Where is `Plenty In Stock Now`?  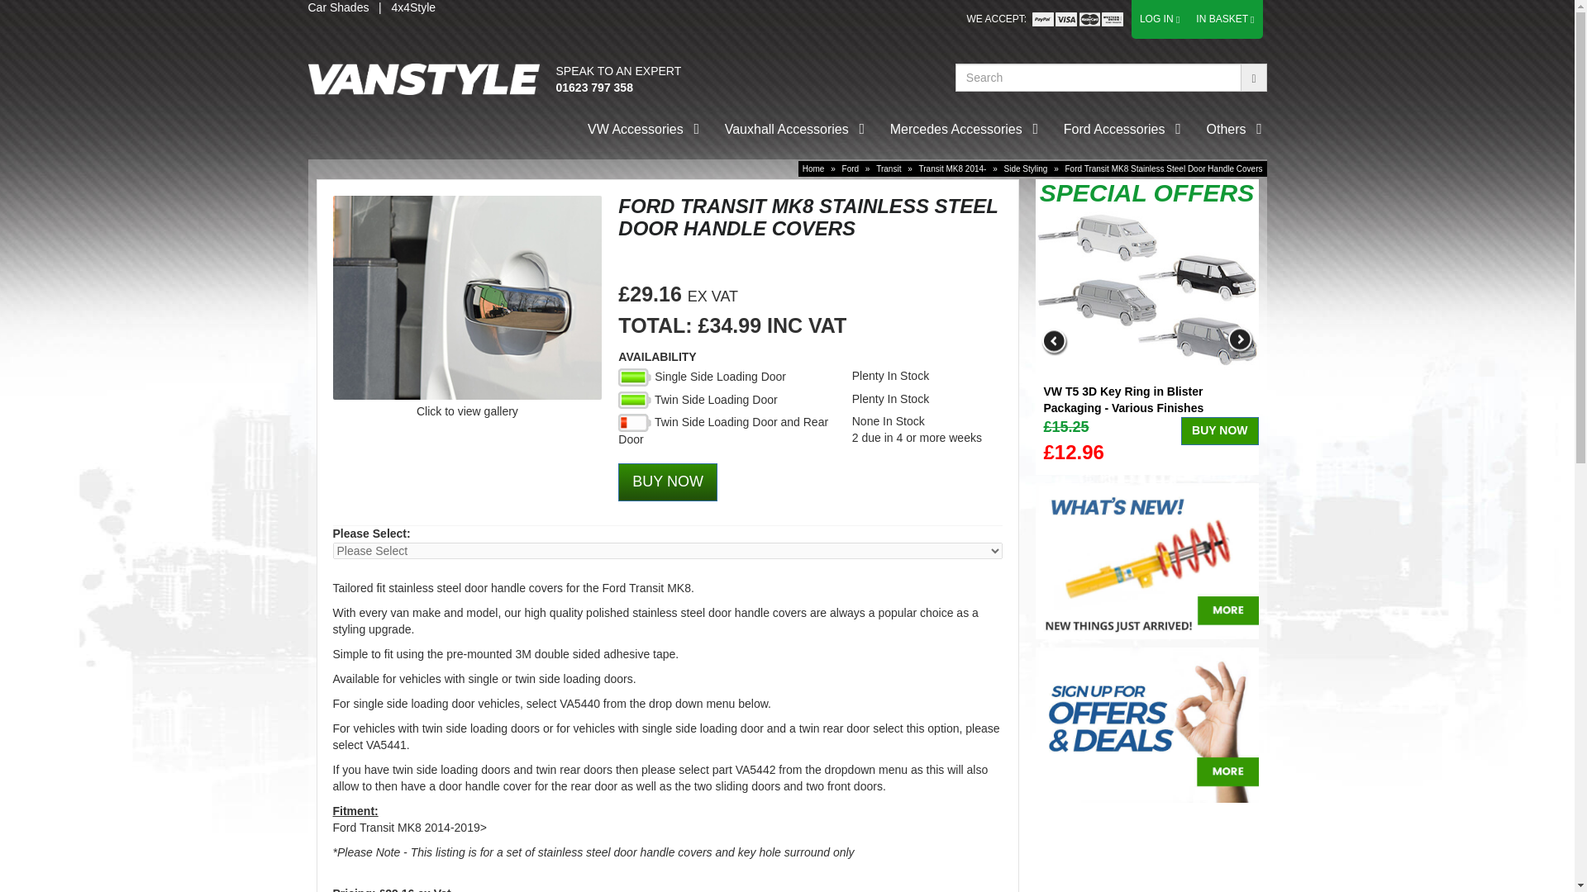
Plenty In Stock Now is located at coordinates (635, 377).